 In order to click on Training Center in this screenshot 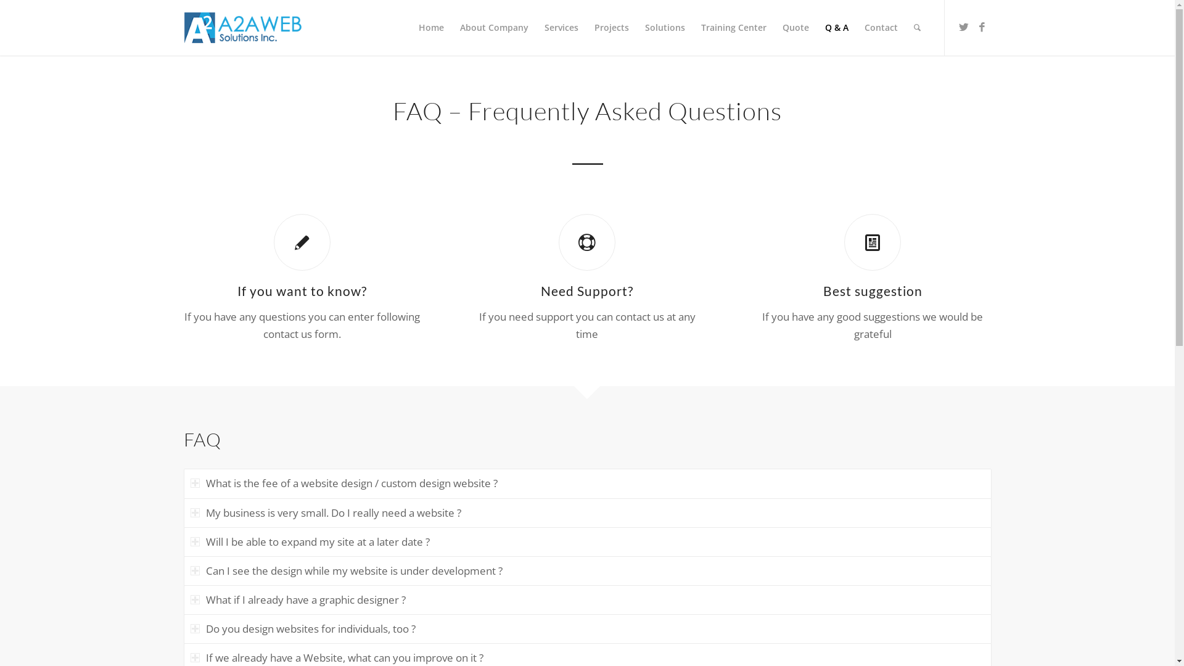, I will do `click(734, 28)`.